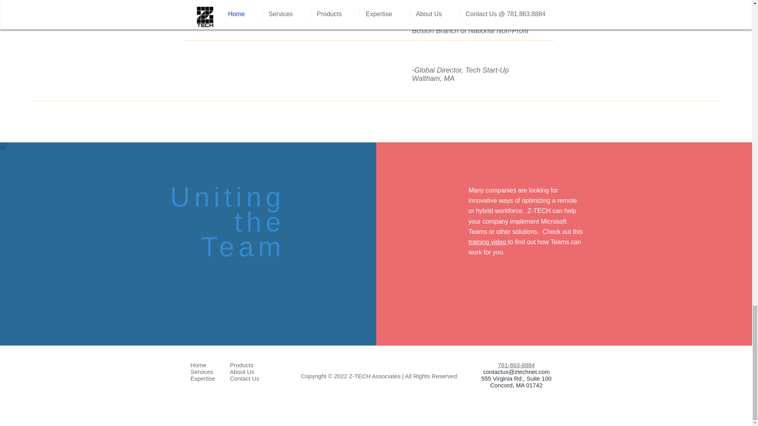 The image size is (758, 426). I want to click on About Us, so click(242, 372).